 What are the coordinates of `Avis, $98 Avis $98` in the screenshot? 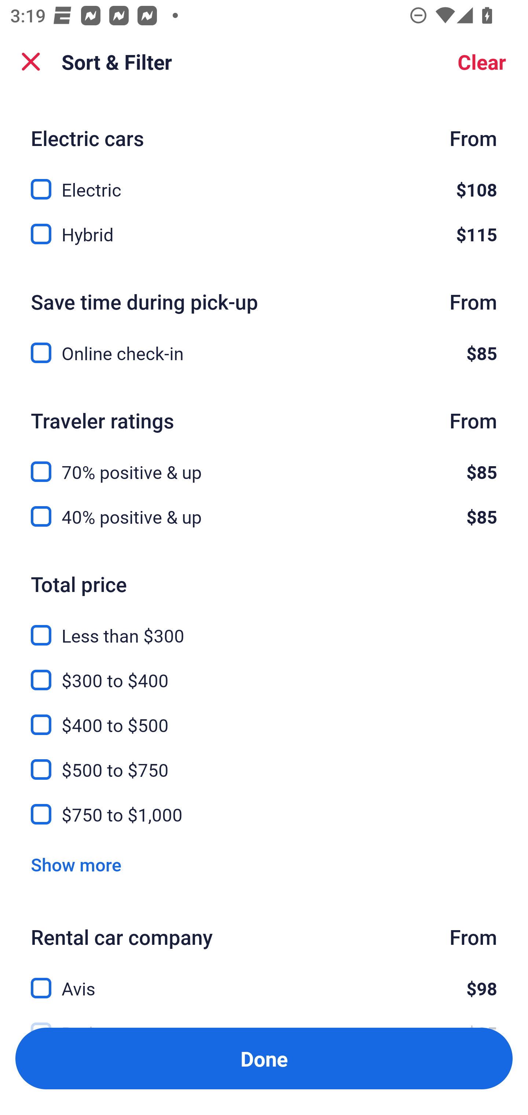 It's located at (264, 980).